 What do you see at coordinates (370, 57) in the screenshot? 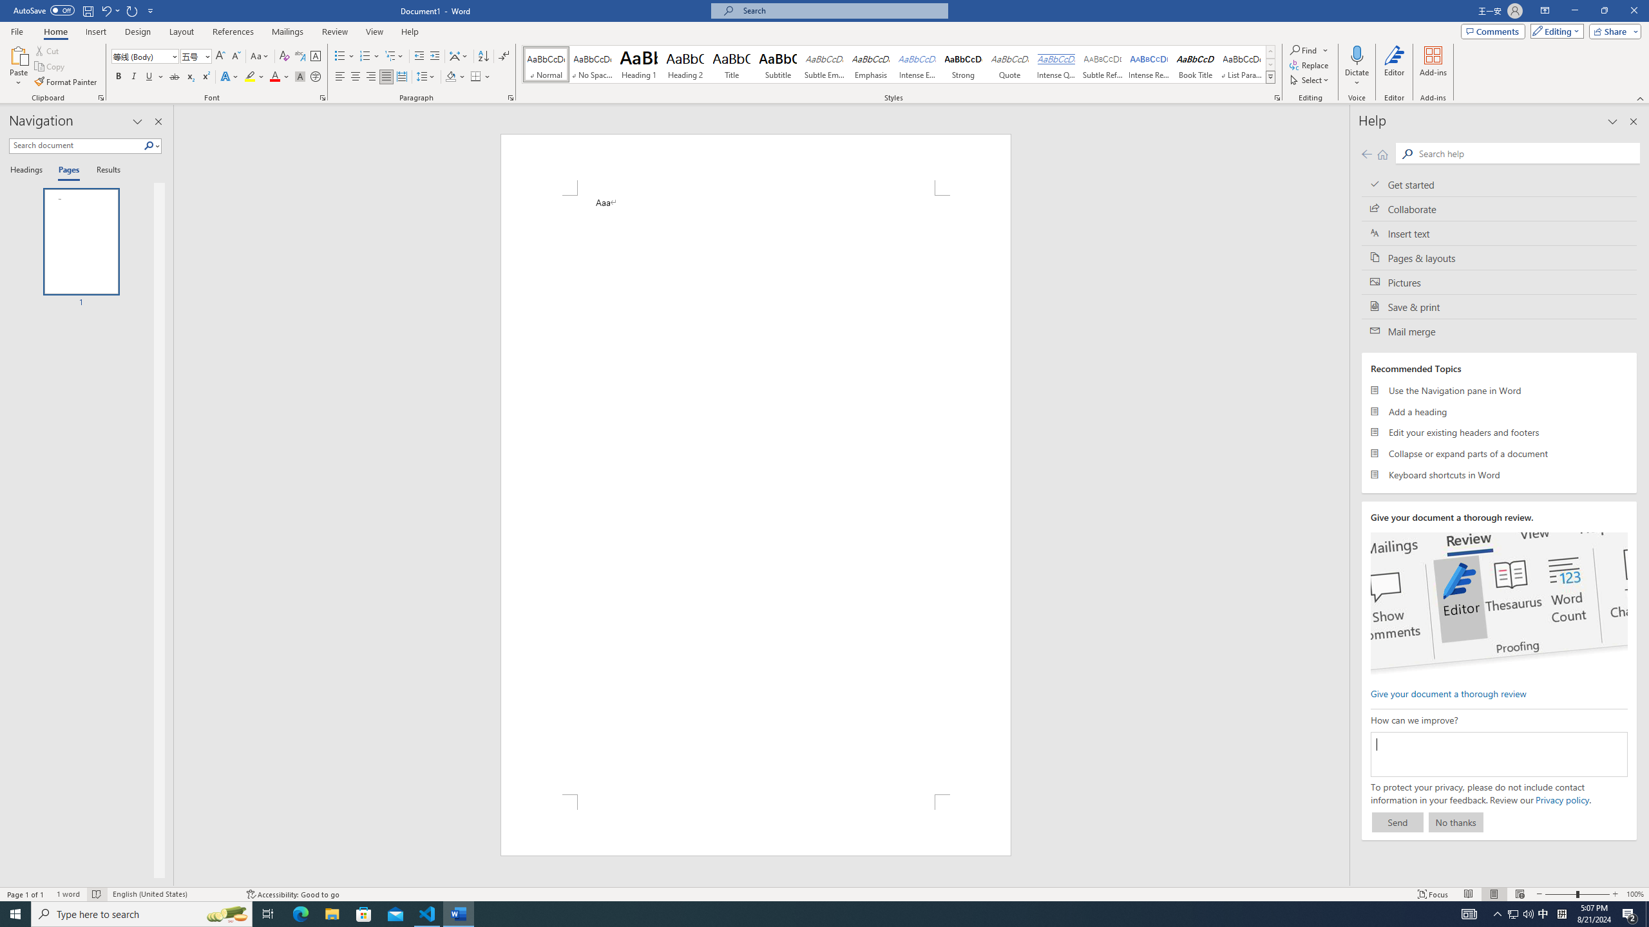
I see `Numbering` at bounding box center [370, 57].